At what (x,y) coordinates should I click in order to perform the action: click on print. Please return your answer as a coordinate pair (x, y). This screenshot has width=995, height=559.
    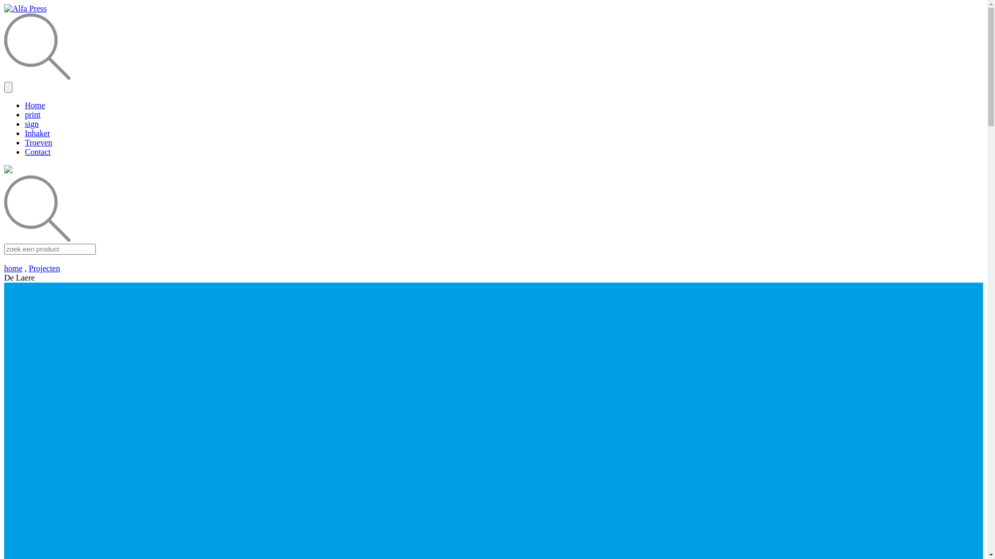
    Looking at the image, I should click on (33, 115).